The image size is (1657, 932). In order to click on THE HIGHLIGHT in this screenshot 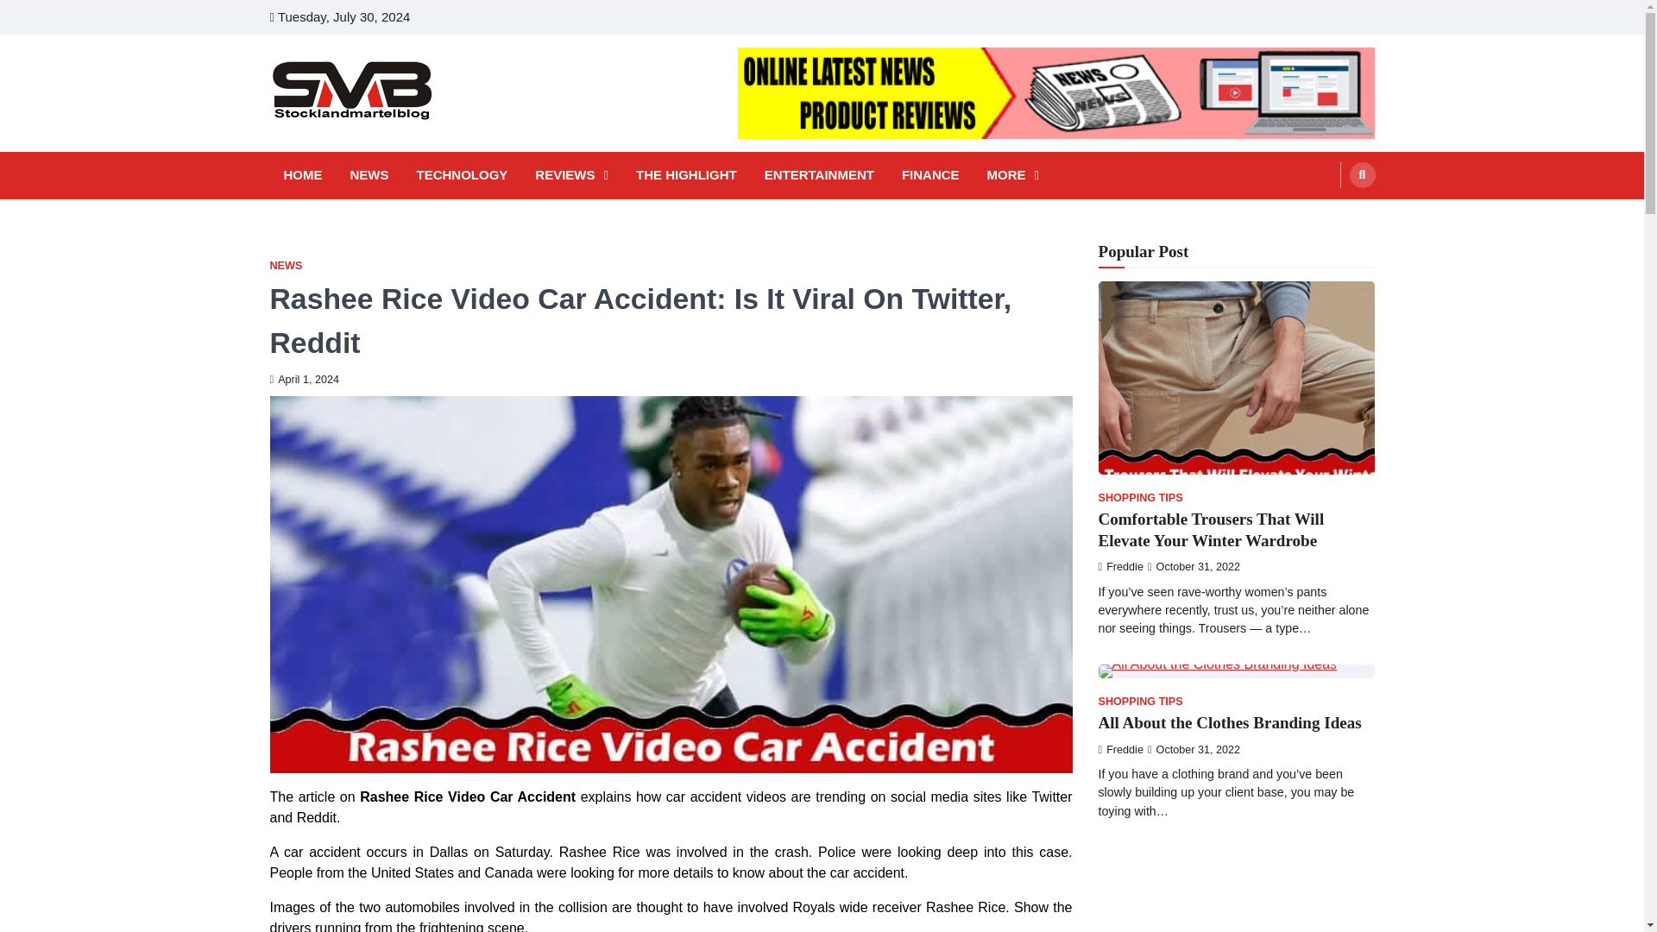, I will do `click(687, 175)`.